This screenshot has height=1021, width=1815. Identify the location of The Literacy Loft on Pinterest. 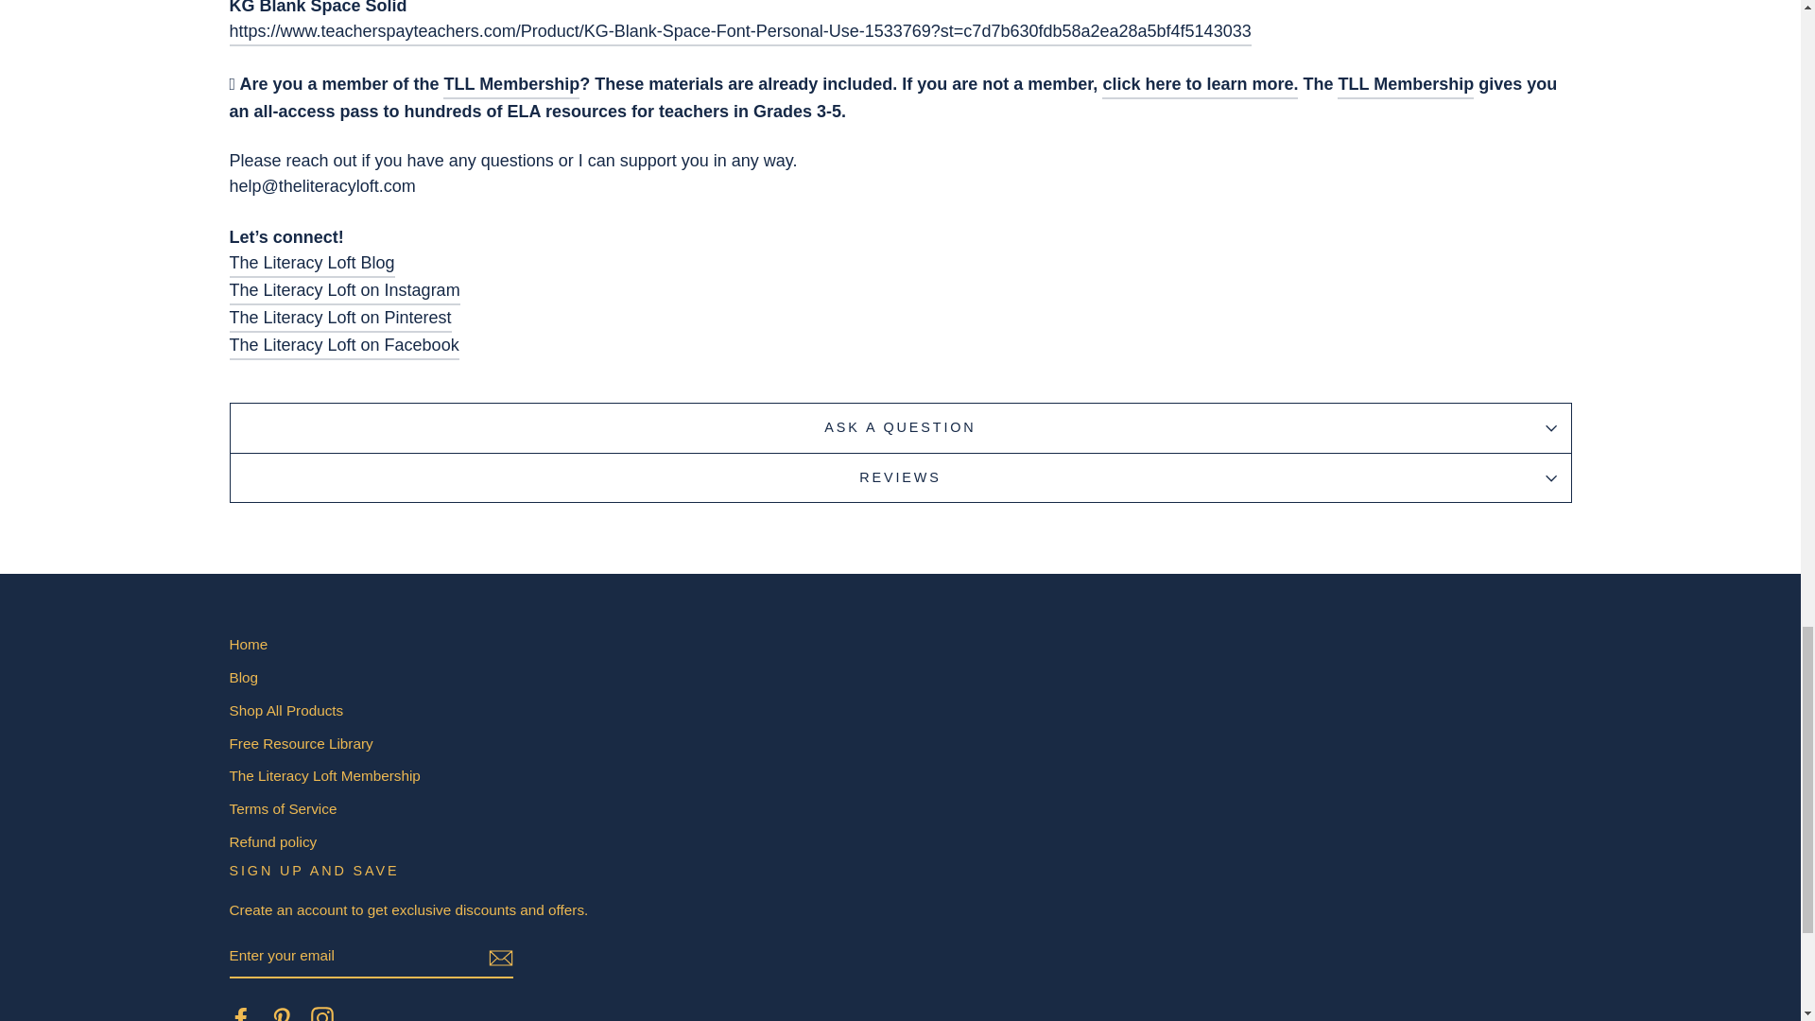
(282, 1013).